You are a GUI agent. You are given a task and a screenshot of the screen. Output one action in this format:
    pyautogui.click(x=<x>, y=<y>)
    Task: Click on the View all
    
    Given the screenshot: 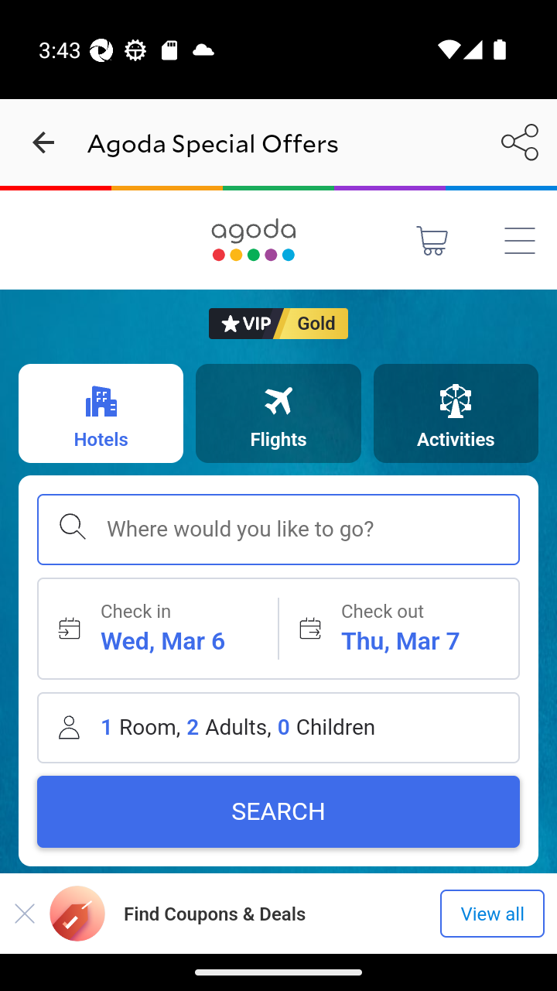 What is the action you would take?
    pyautogui.click(x=492, y=914)
    